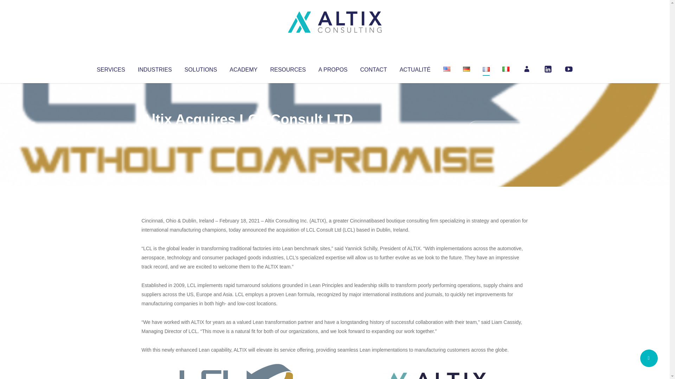 Image resolution: width=675 pixels, height=379 pixels. I want to click on Altix, so click(155, 133).